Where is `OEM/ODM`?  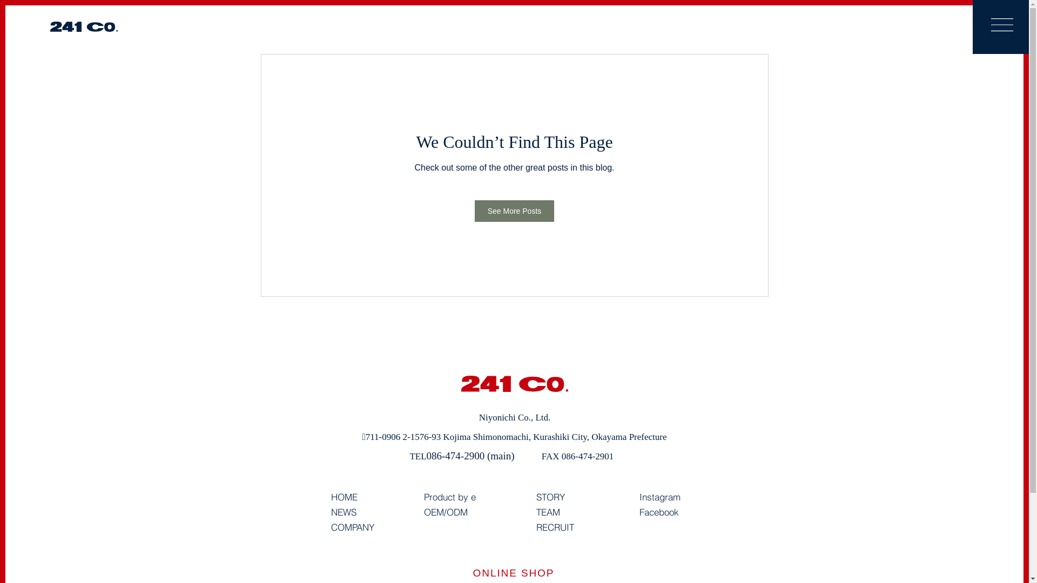 OEM/ODM is located at coordinates (445, 513).